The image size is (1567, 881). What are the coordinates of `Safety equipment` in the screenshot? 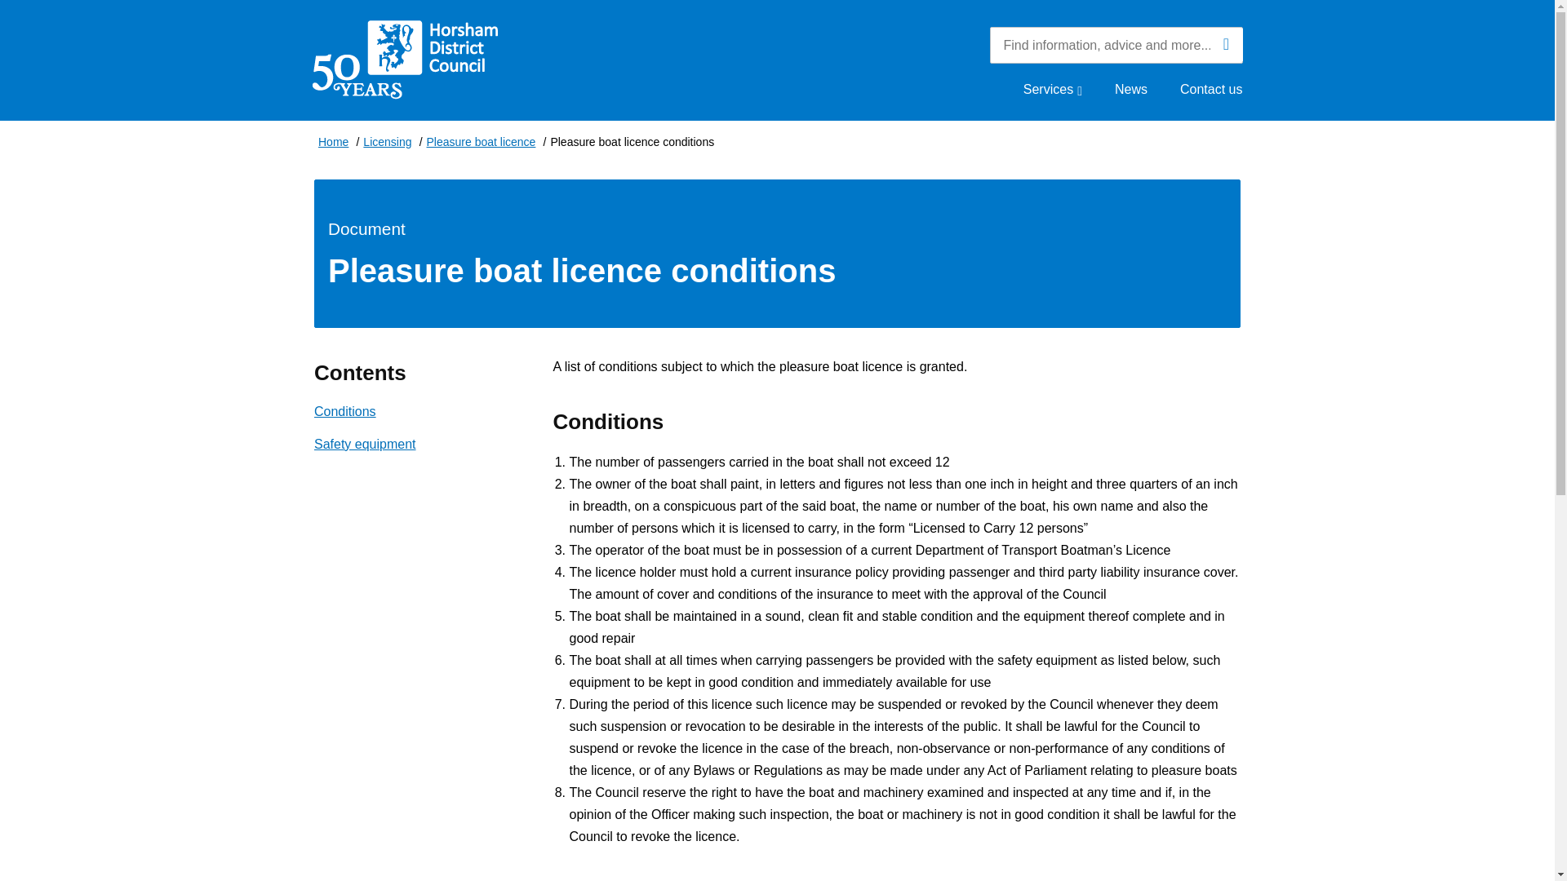 It's located at (366, 444).